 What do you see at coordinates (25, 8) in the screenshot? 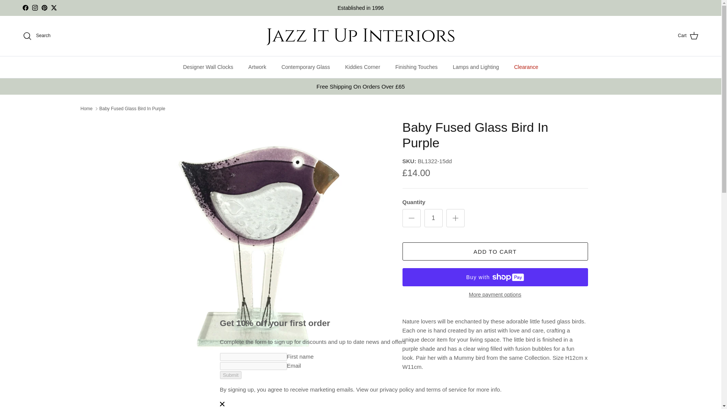
I see `Jazz It Up Interiors on Facebook` at bounding box center [25, 8].